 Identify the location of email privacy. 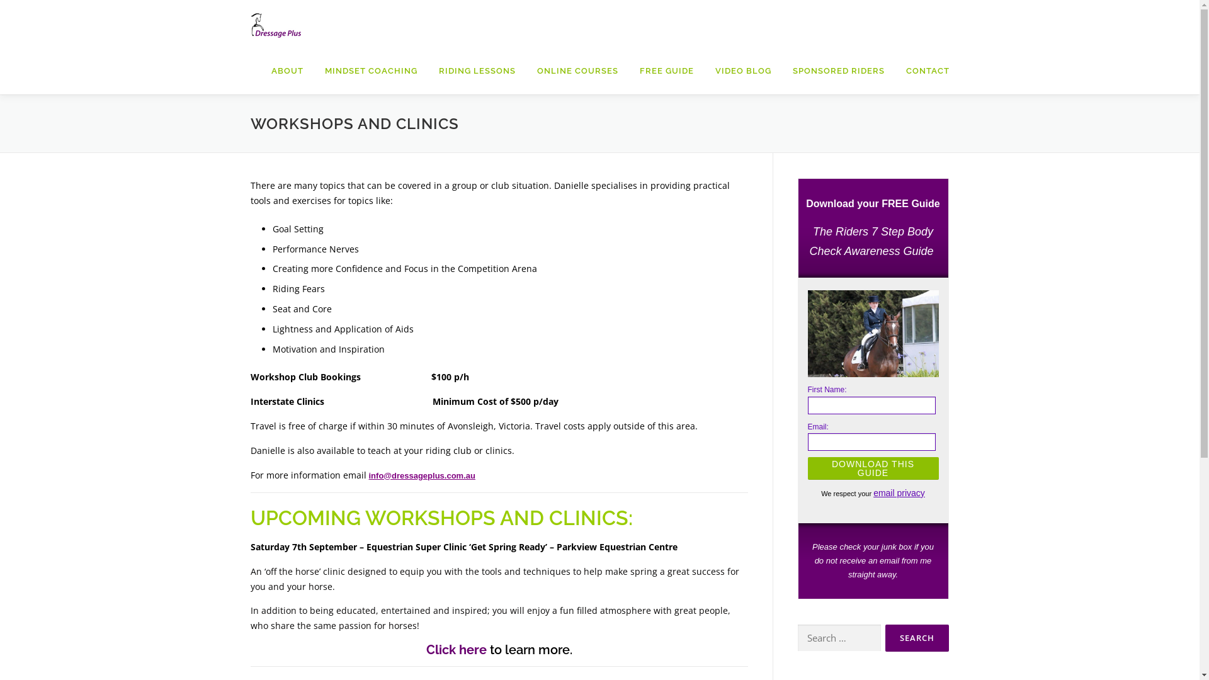
(899, 493).